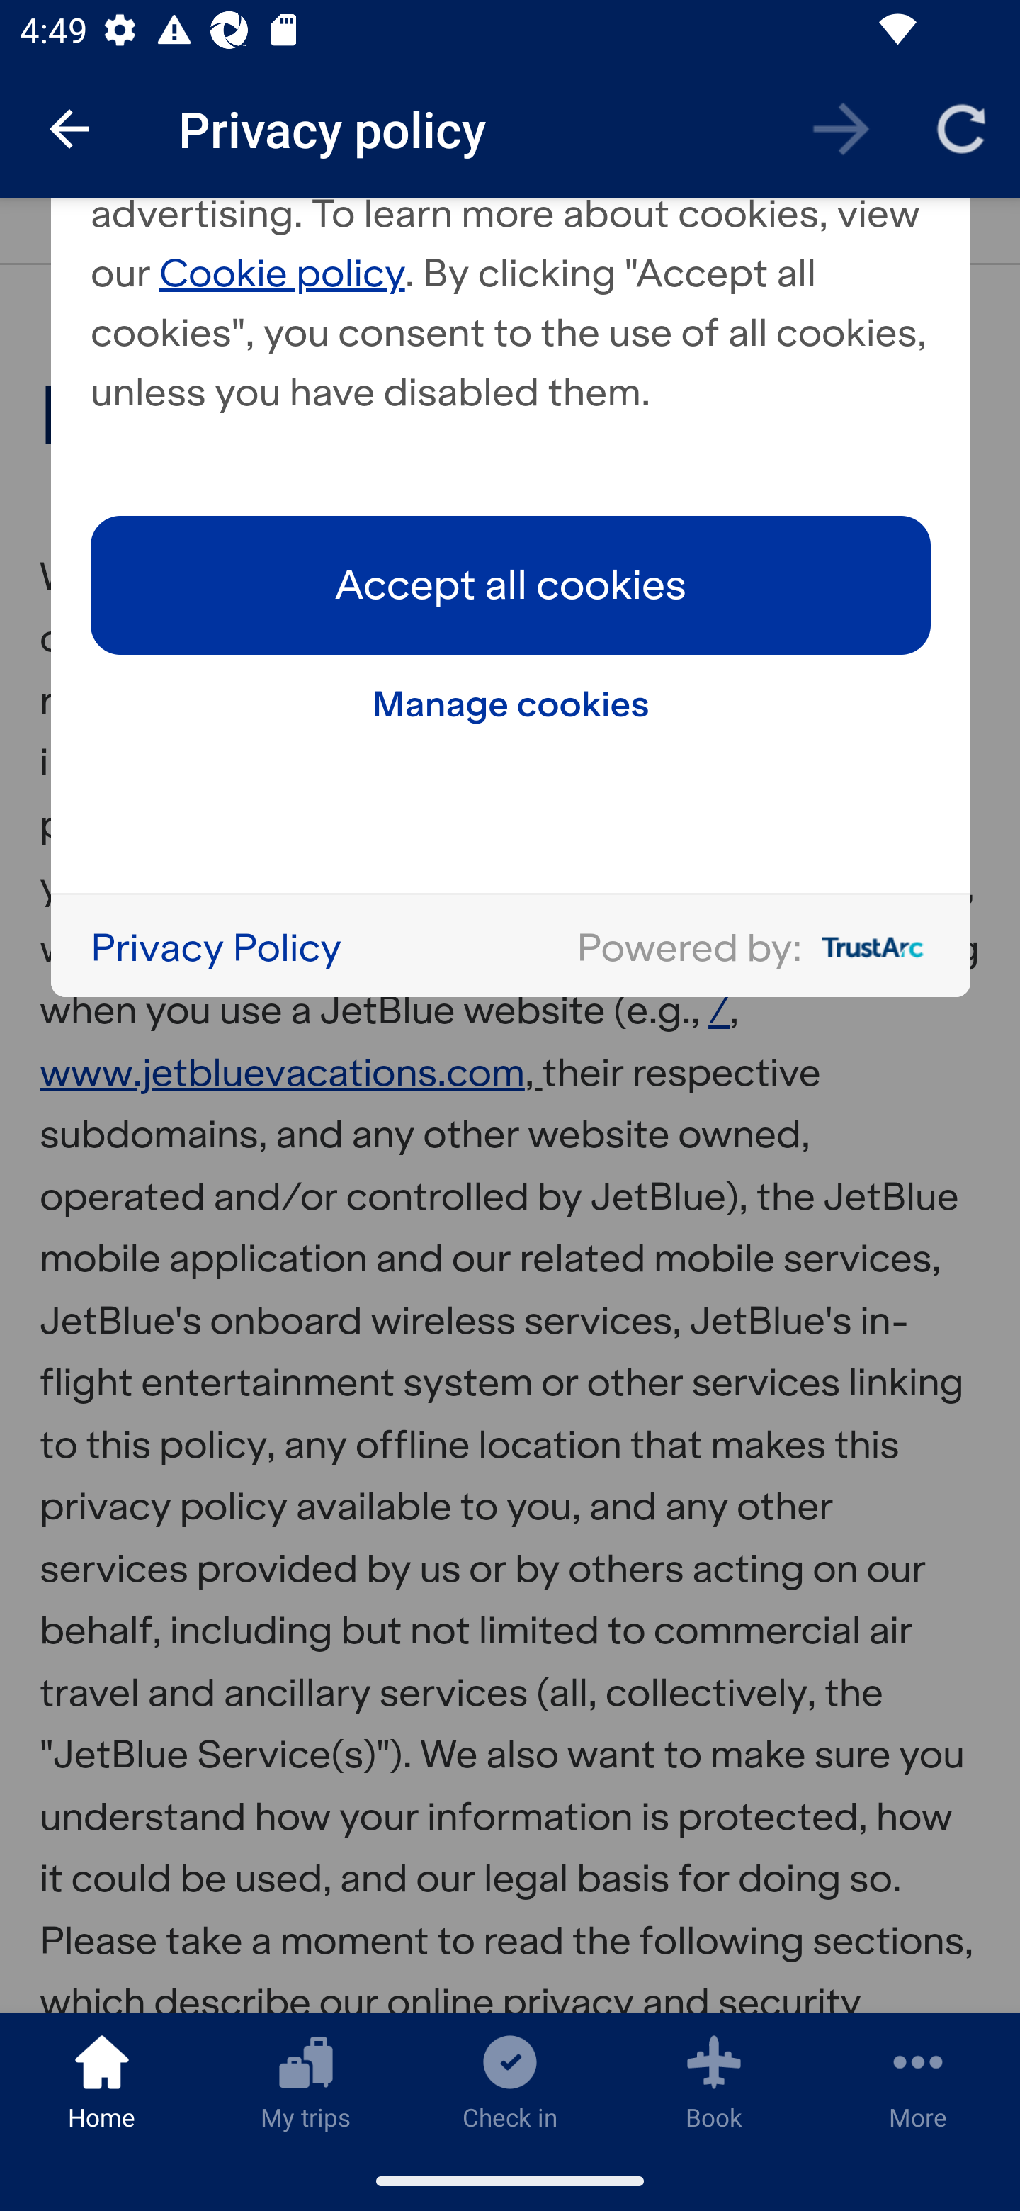  Describe the element at coordinates (511, 584) in the screenshot. I see `Accept all cookies` at that location.